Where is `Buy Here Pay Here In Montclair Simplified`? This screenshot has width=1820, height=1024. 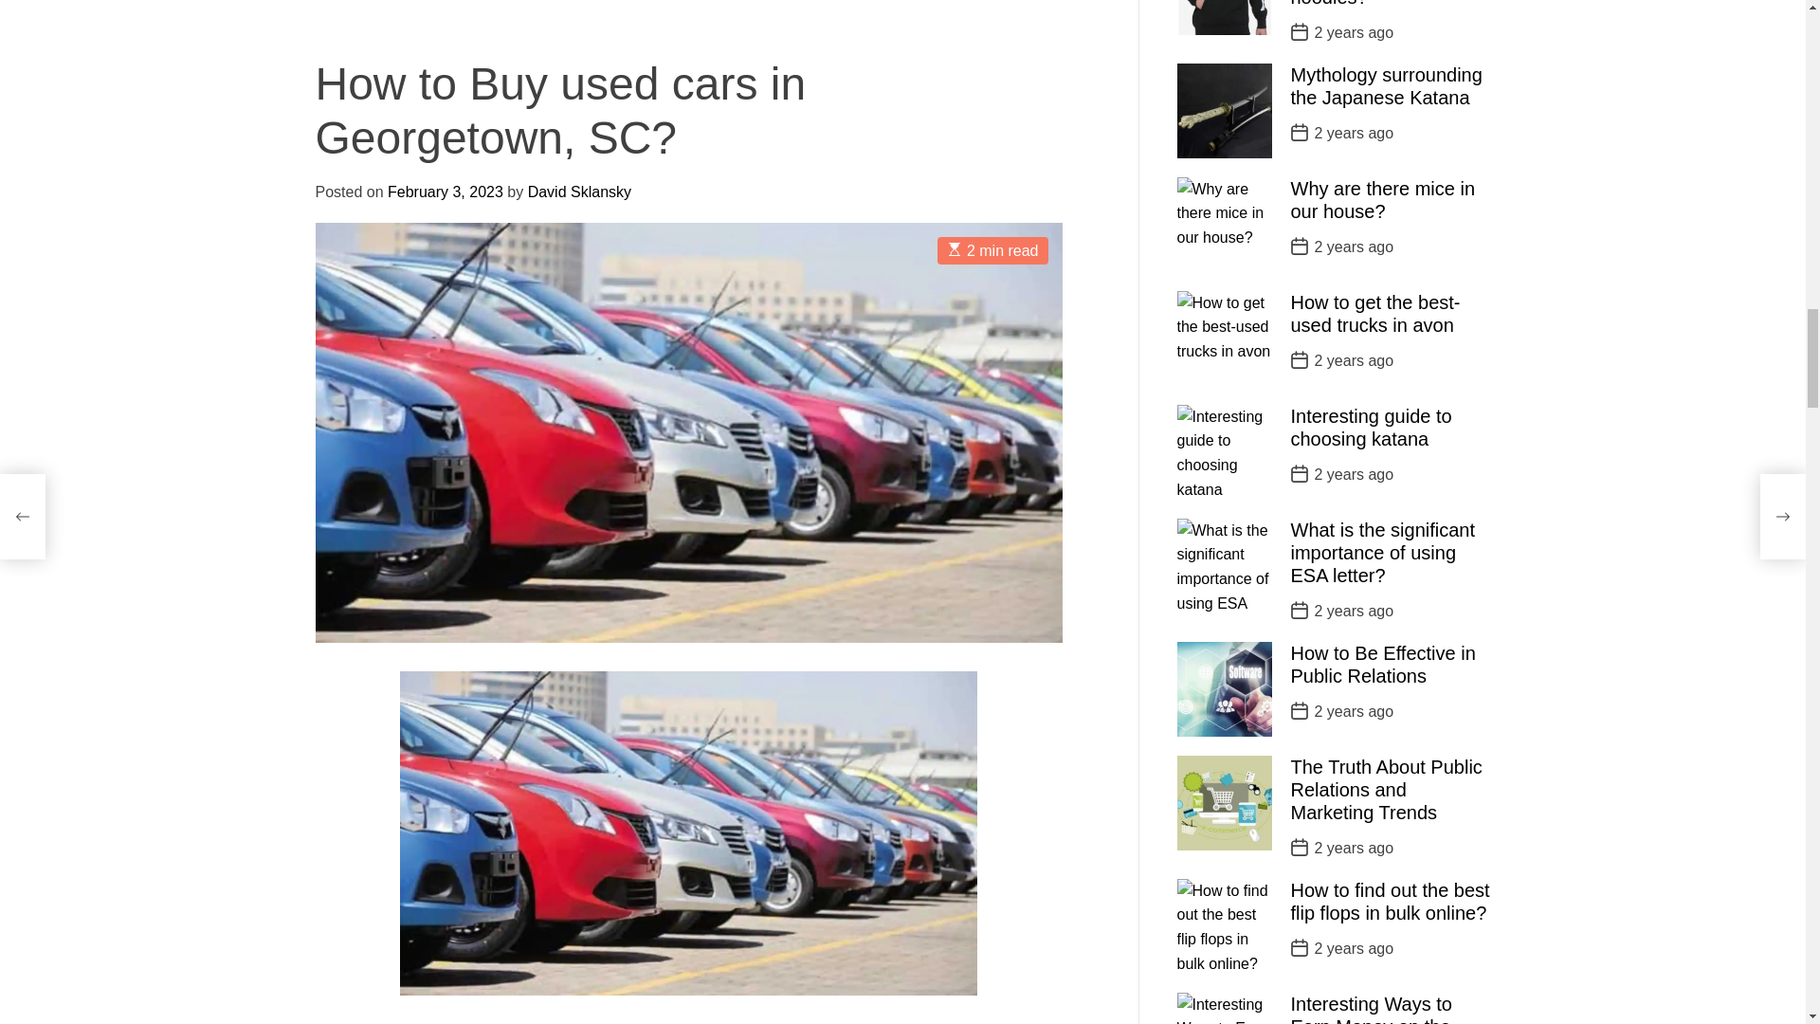
Buy Here Pay Here In Montclair Simplified is located at coordinates (874, 11).